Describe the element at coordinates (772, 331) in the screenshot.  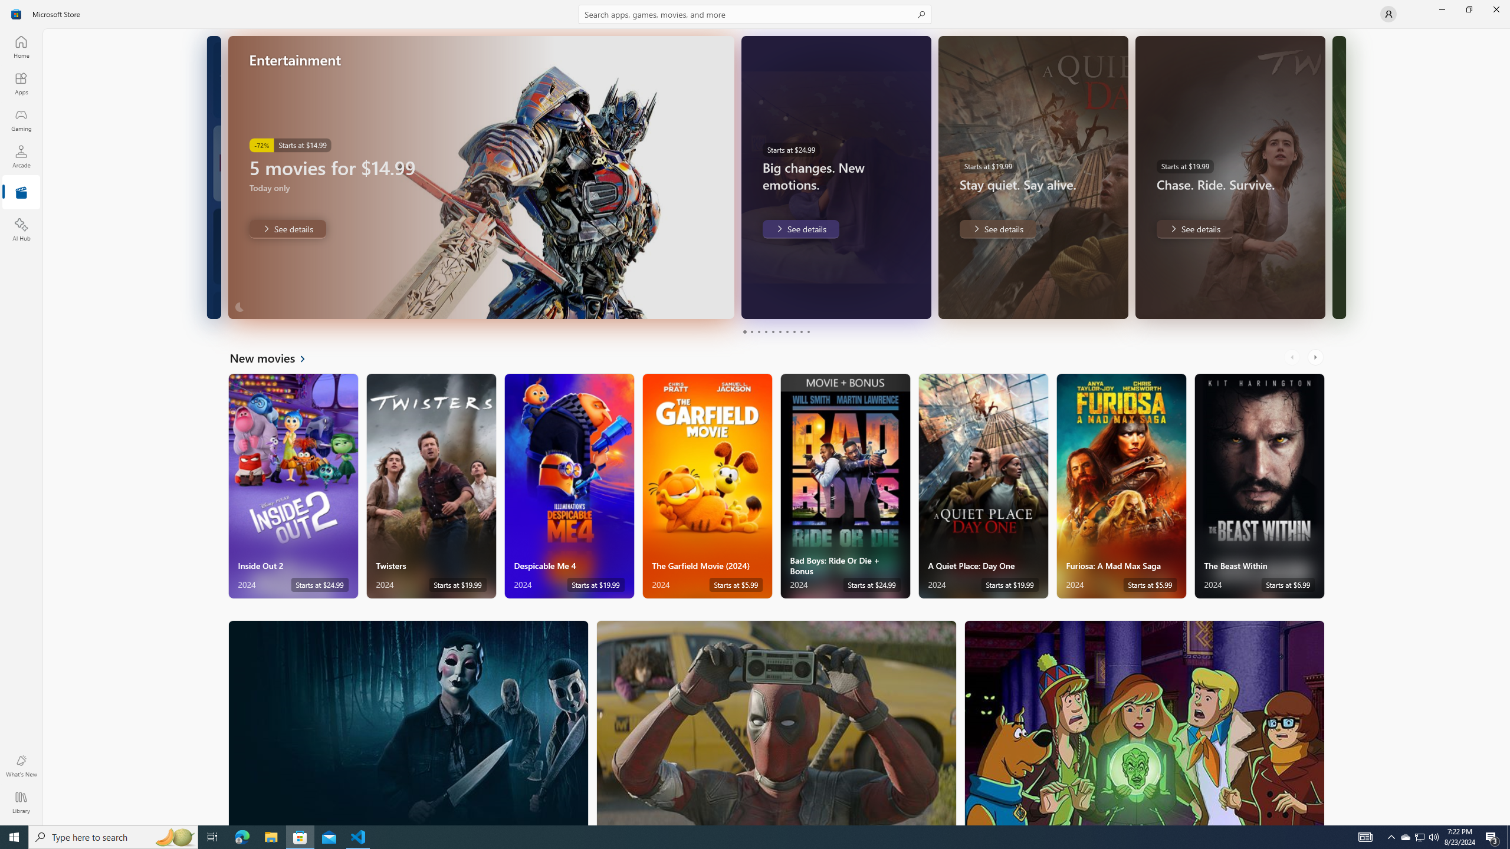
I see `Page 5` at that location.